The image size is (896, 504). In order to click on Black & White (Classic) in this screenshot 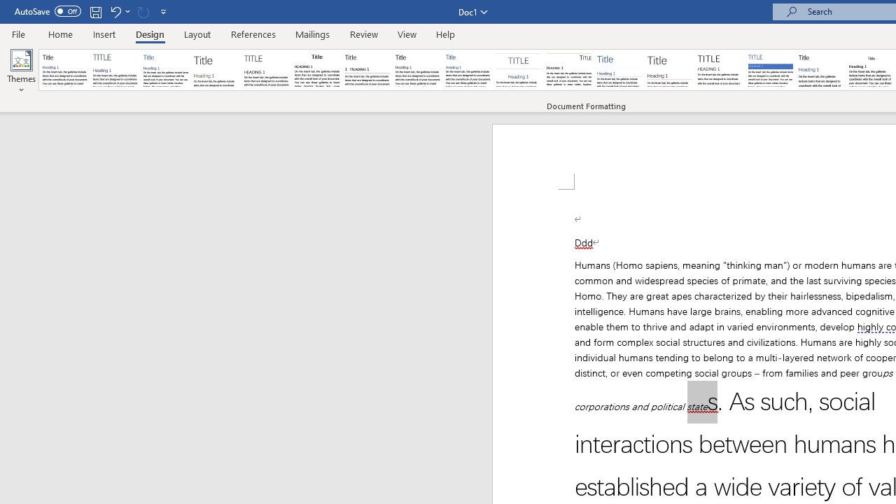, I will do `click(316, 70)`.